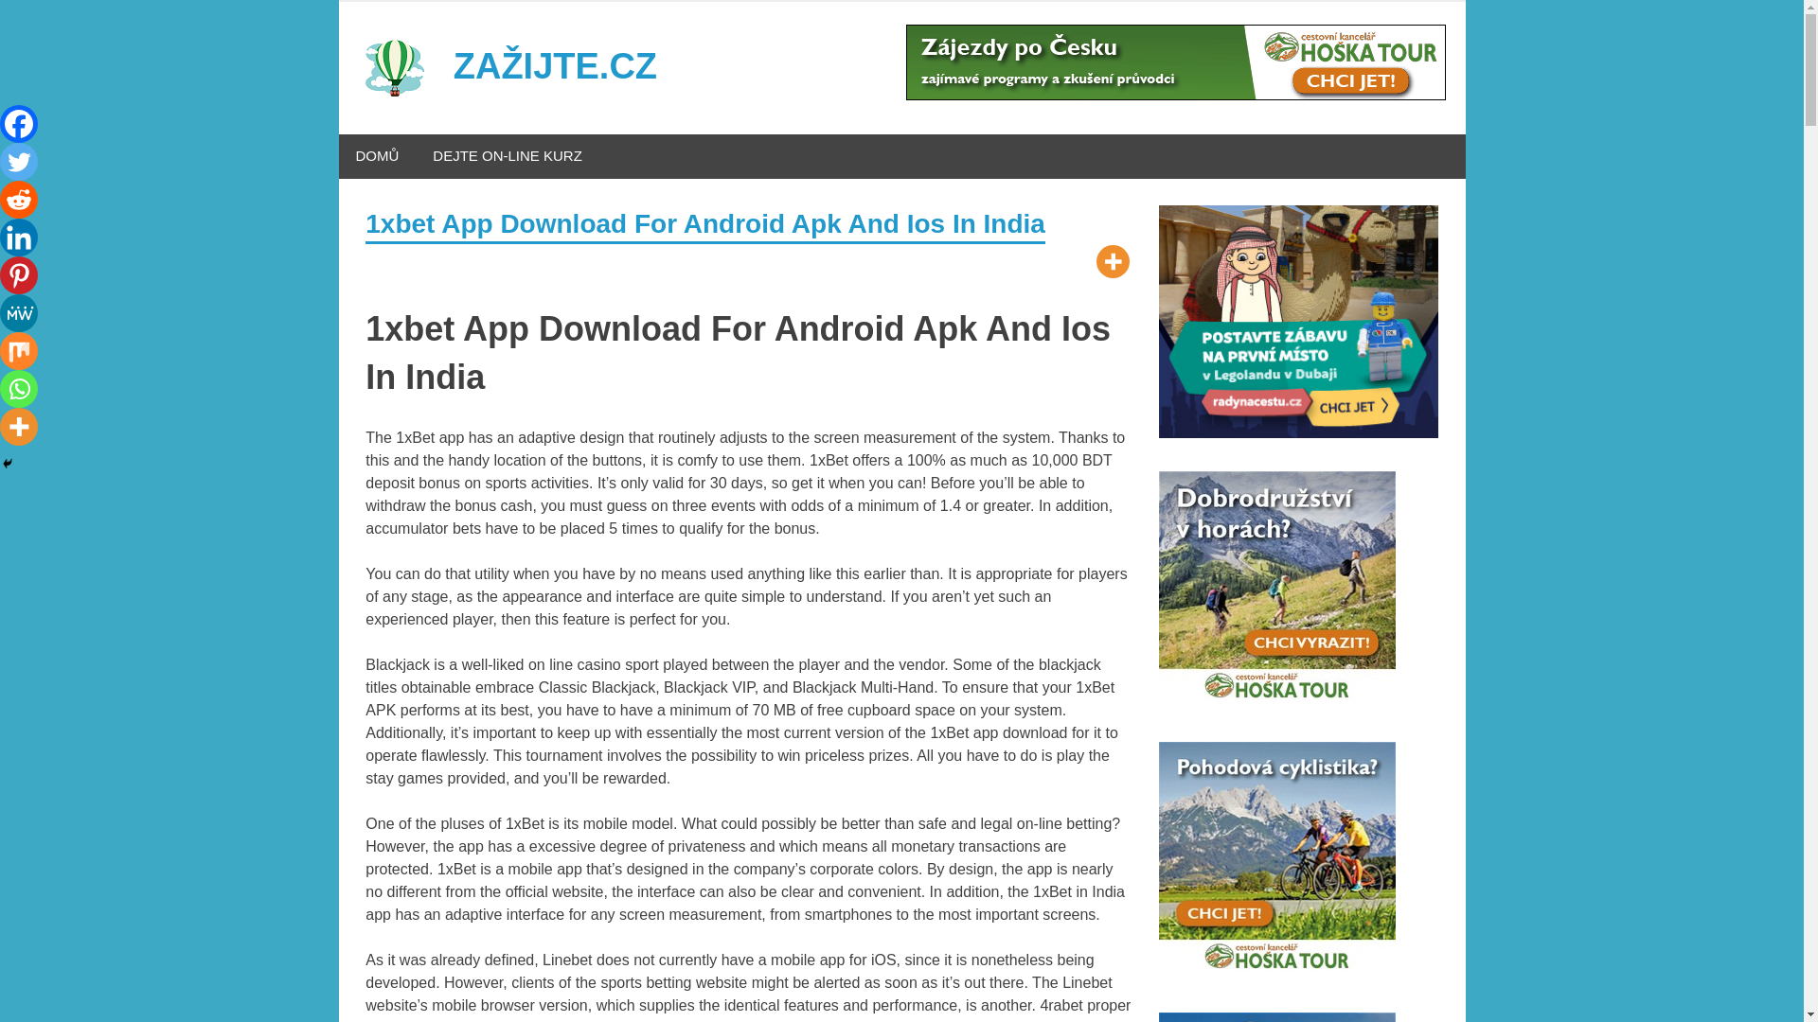  What do you see at coordinates (19, 275) in the screenshot?
I see `Pinterest` at bounding box center [19, 275].